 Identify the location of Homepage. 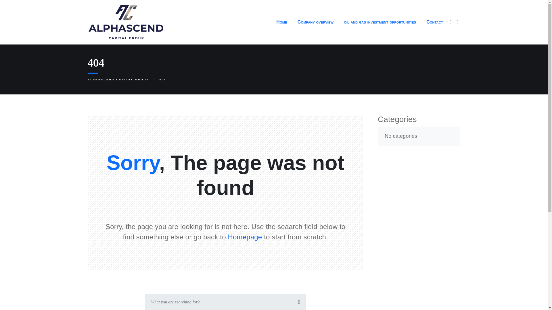
(245, 237).